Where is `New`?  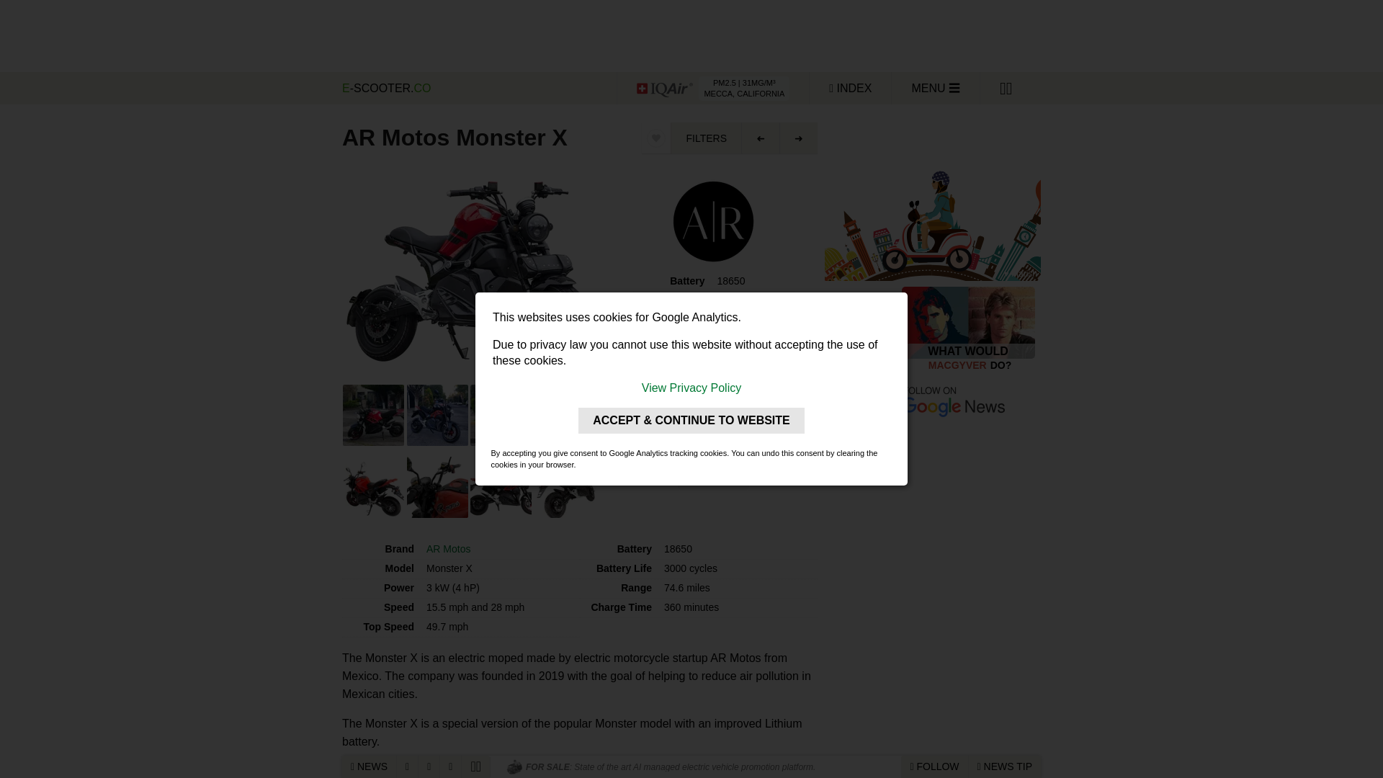
New is located at coordinates (429, 766).